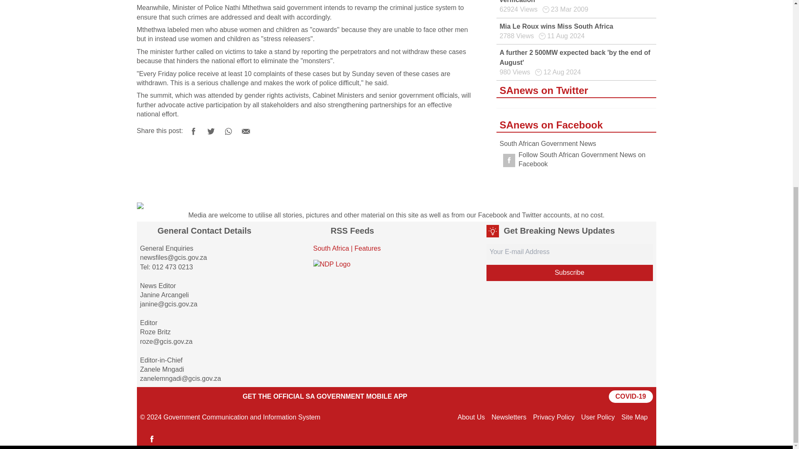  I want to click on Features, so click(368, 248).